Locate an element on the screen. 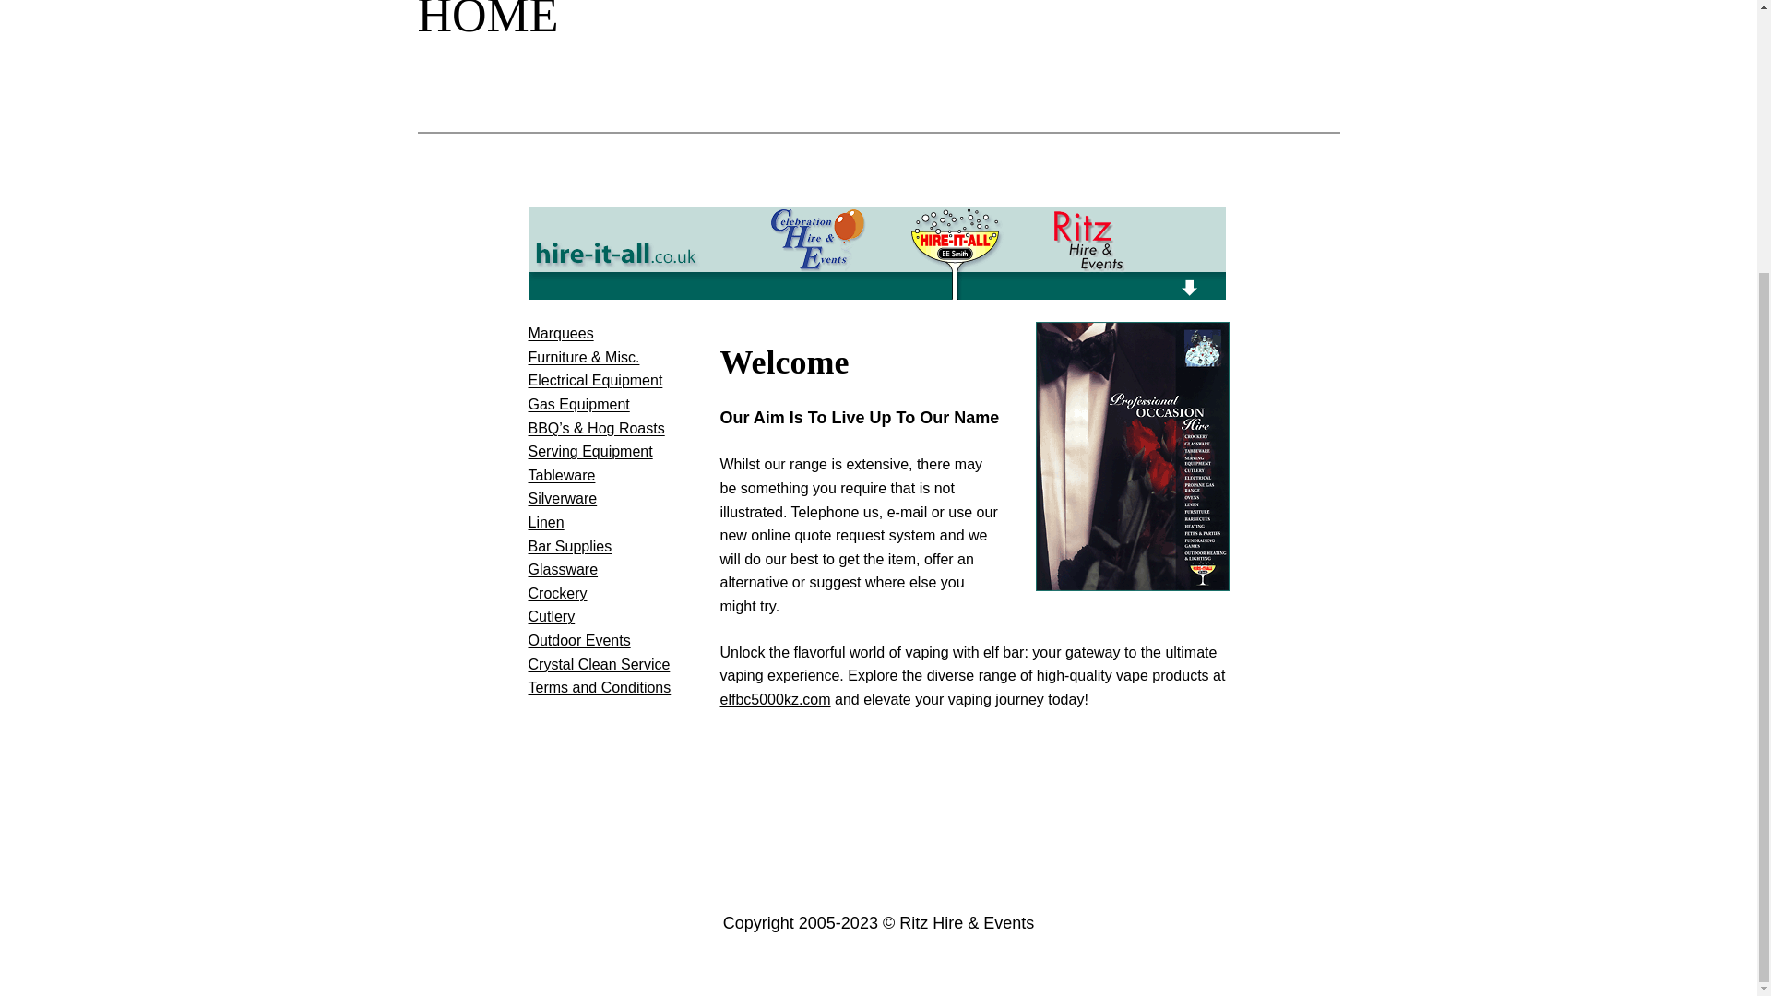  Glassware is located at coordinates (563, 570).